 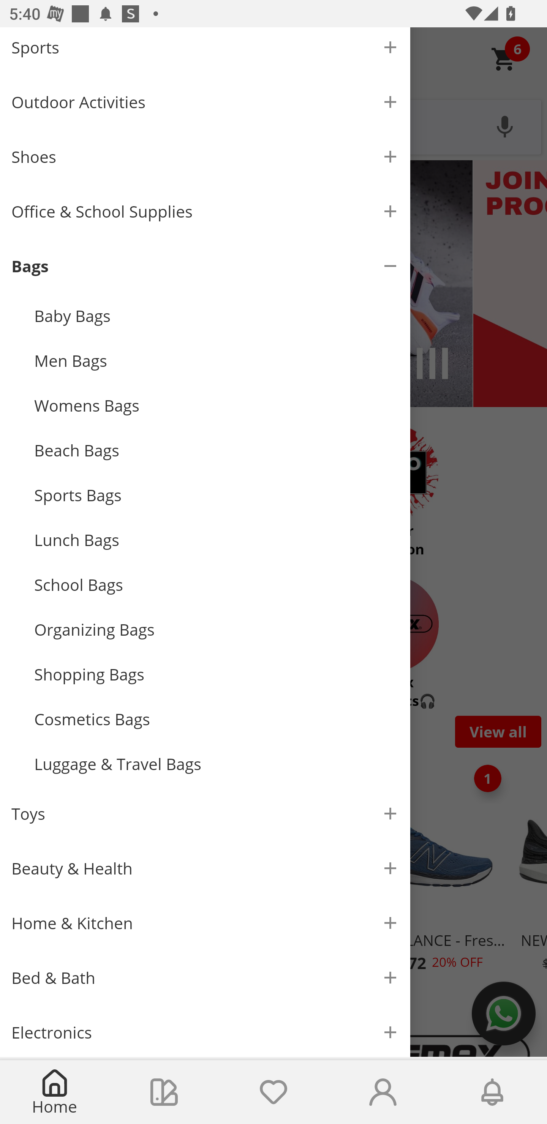 I want to click on Account, so click(x=383, y=1092).